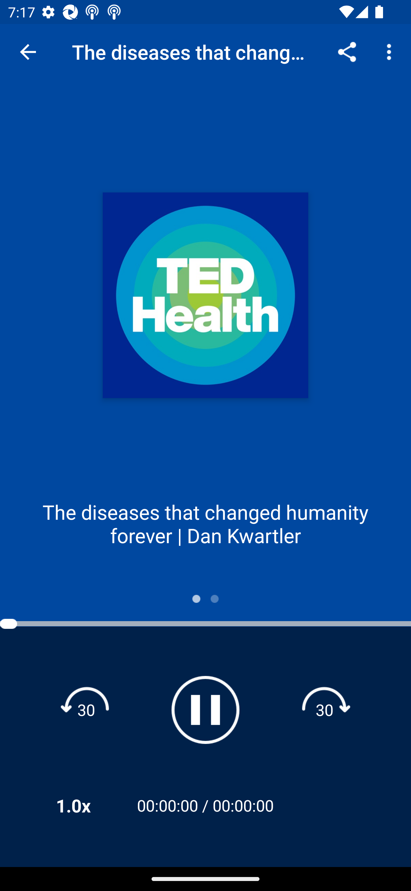 The width and height of the screenshot is (411, 891). I want to click on Fast forward, so click(325, 709).